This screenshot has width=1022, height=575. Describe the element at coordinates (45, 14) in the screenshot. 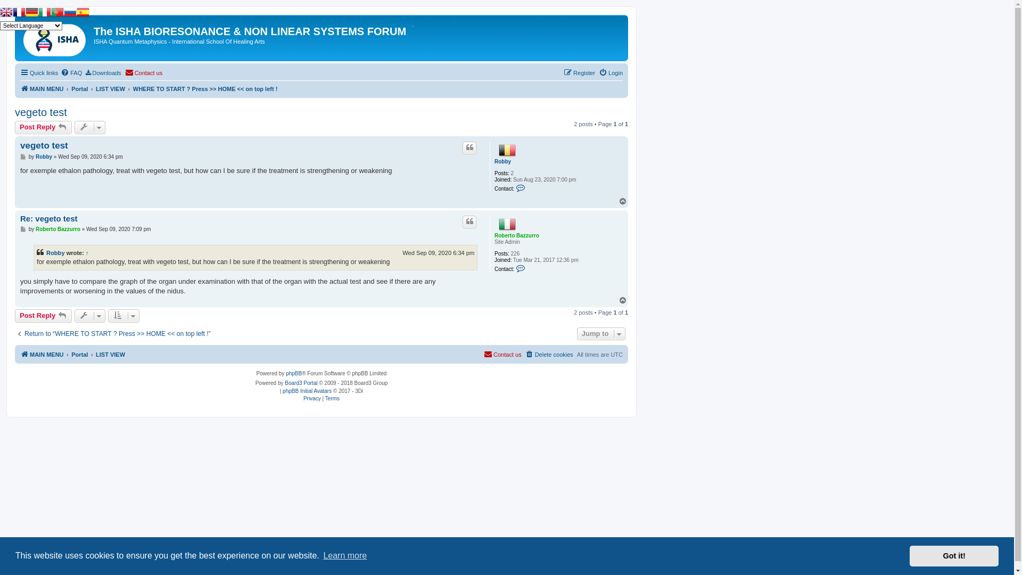

I see `Italian` at that location.